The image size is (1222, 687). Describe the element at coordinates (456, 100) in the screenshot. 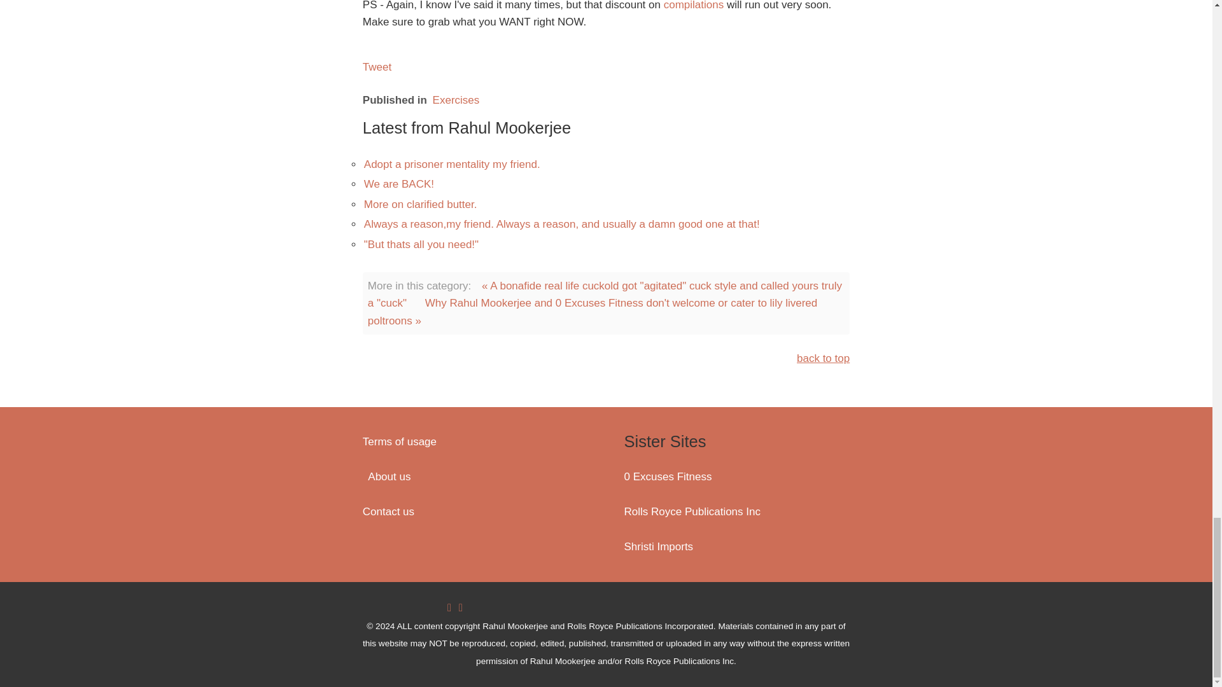

I see `Exercises` at that location.